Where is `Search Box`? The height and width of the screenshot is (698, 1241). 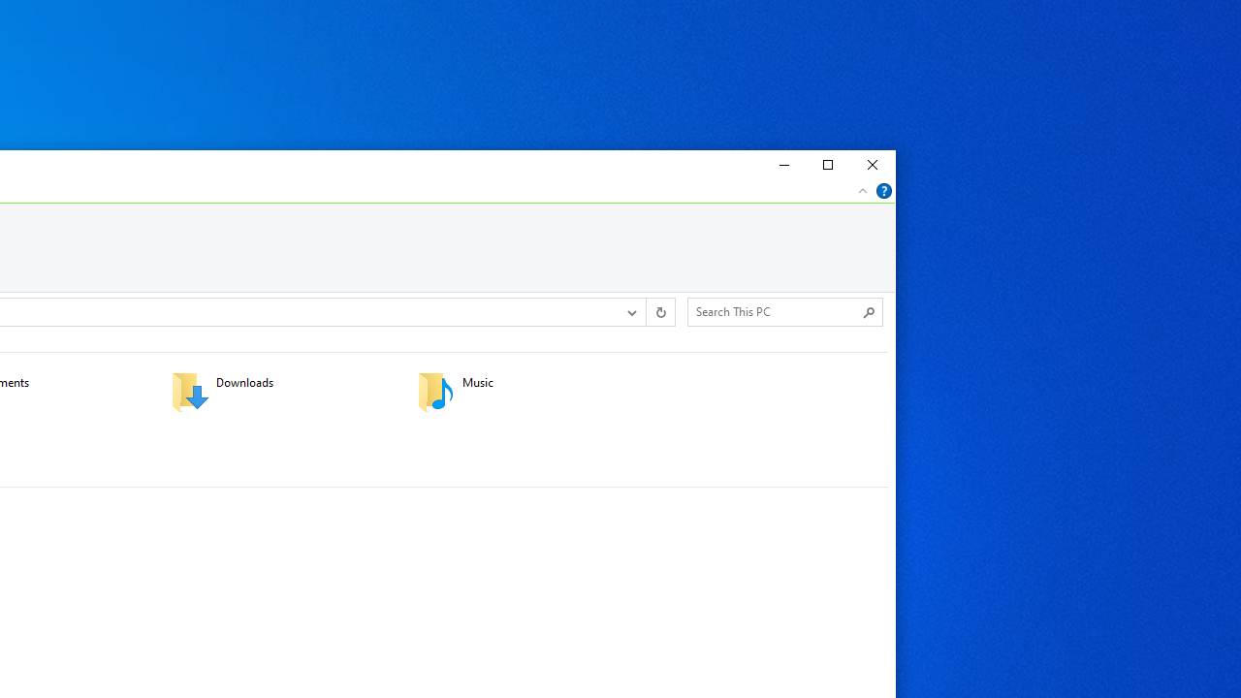 Search Box is located at coordinates (776, 311).